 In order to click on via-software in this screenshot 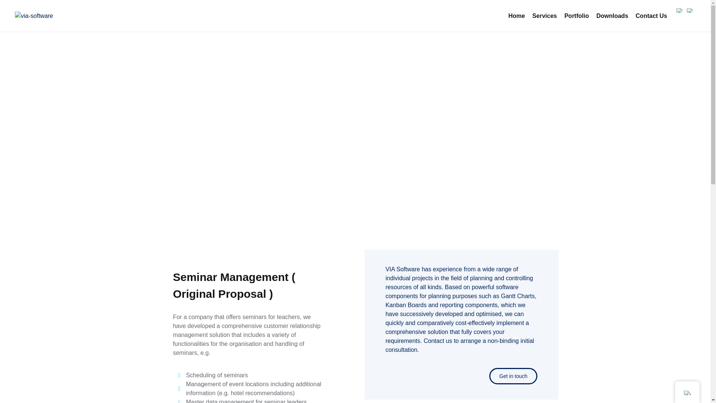, I will do `click(34, 16)`.